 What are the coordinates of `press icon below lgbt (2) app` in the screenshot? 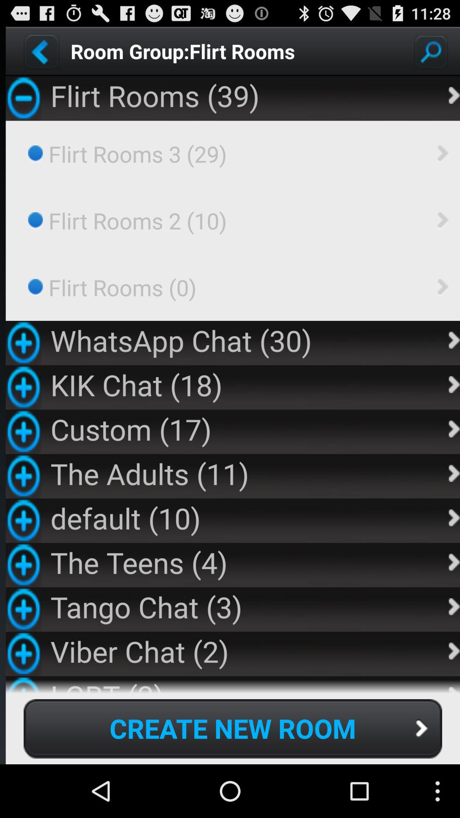 It's located at (233, 729).